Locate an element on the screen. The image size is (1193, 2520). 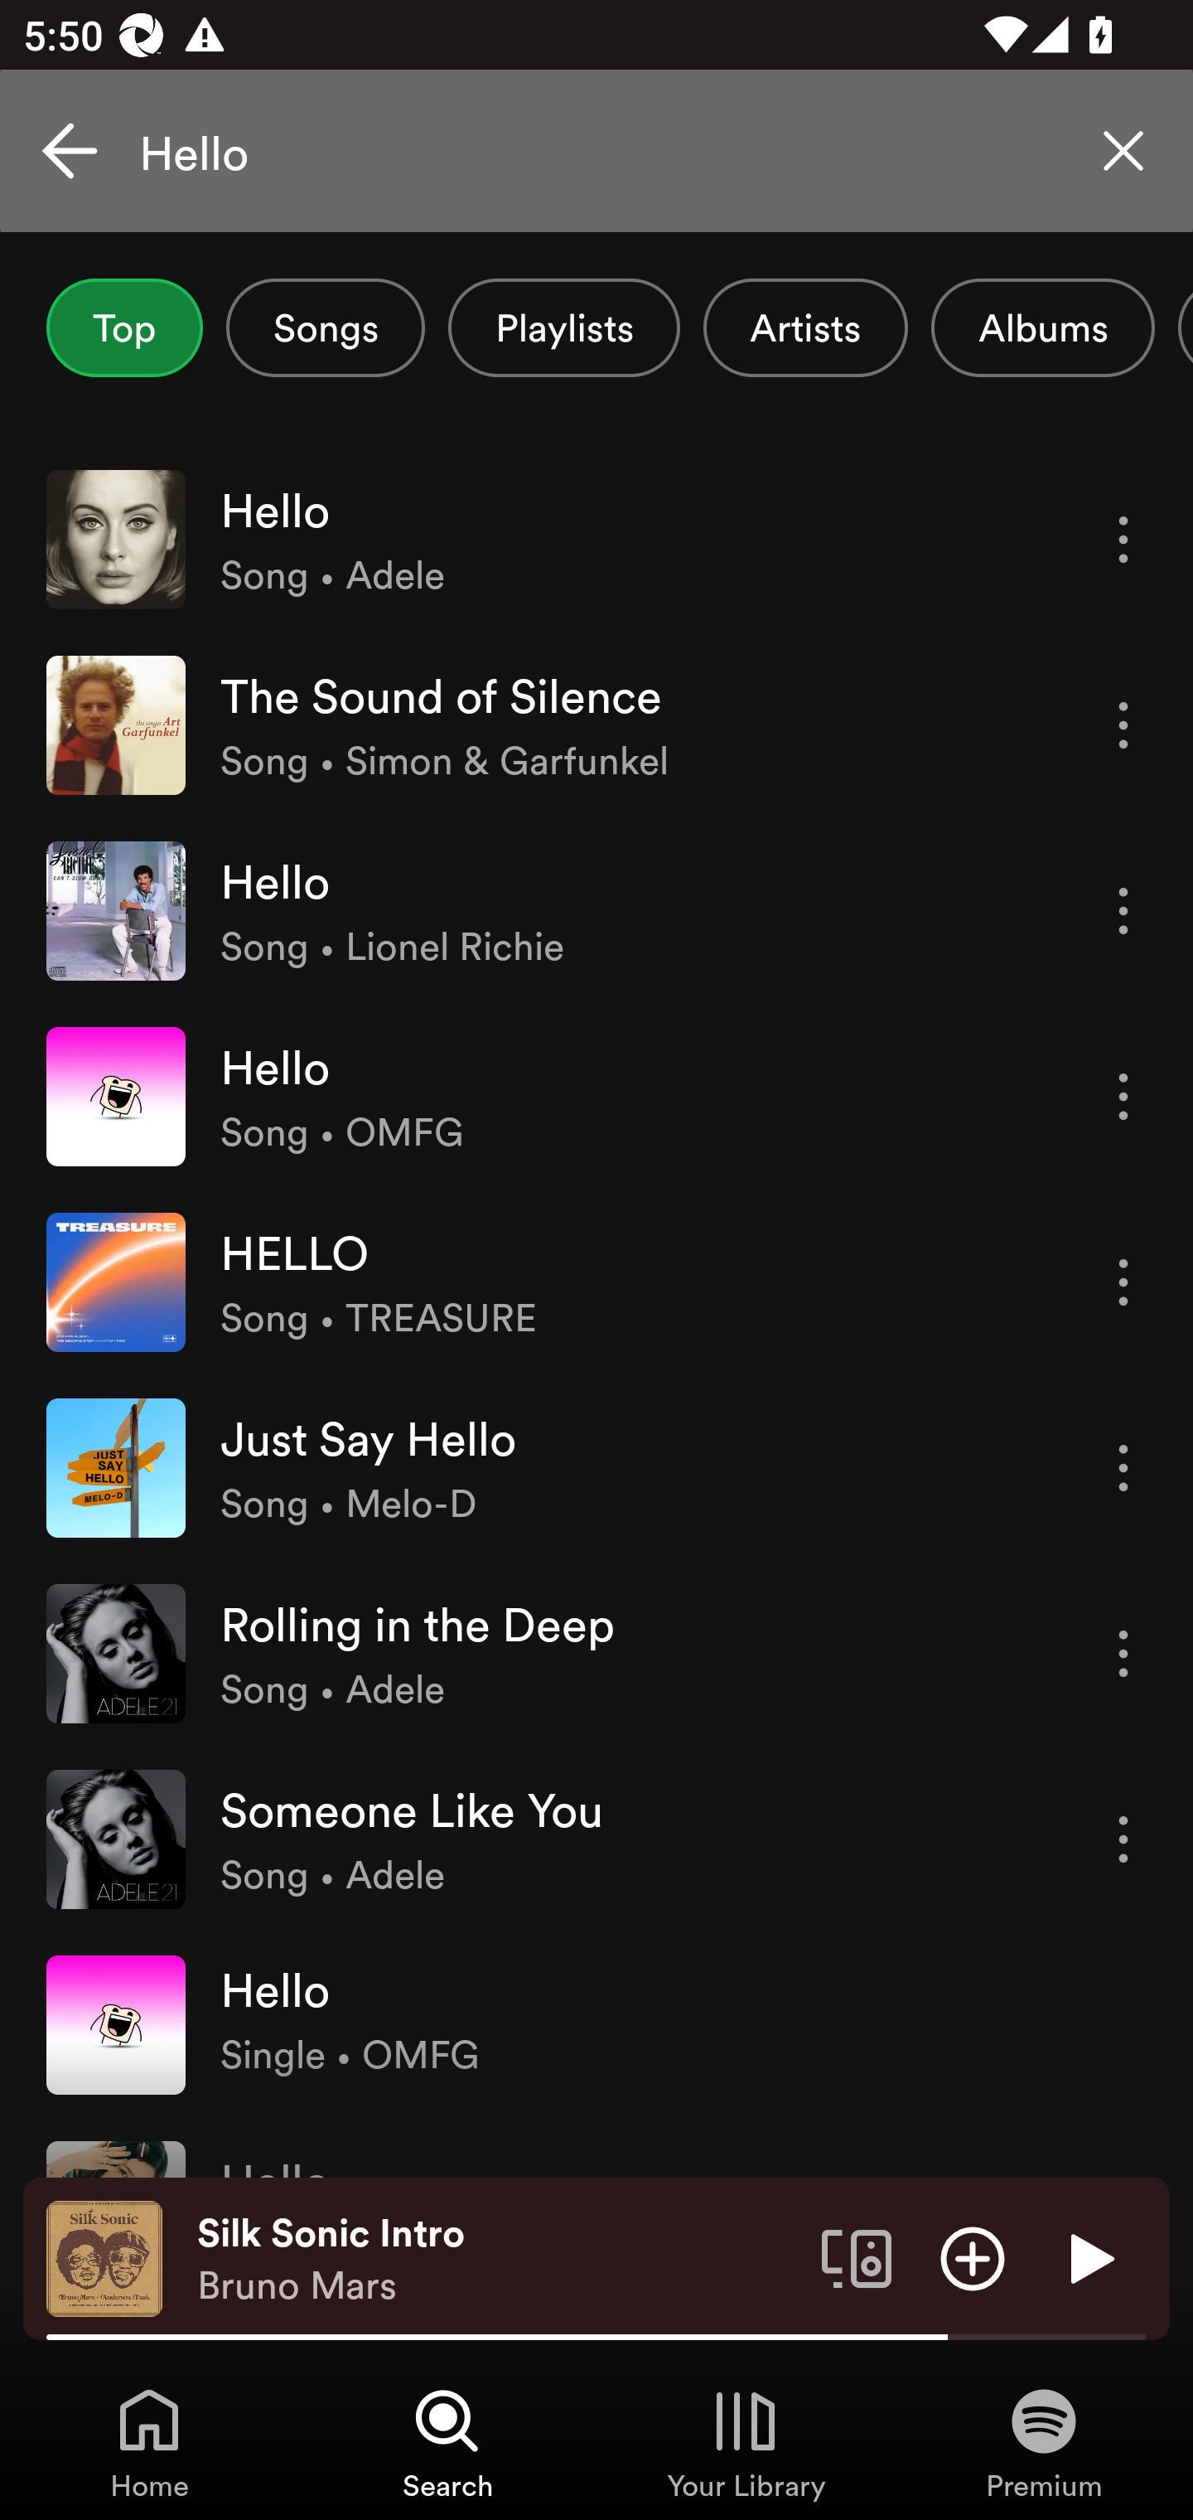
More options for song Hello is located at coordinates (1123, 540).